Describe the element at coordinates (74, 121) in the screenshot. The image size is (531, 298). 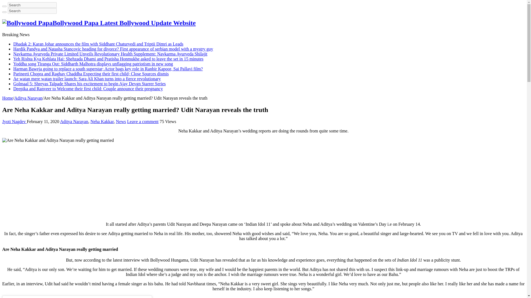
I see `Aditya Narayan` at that location.